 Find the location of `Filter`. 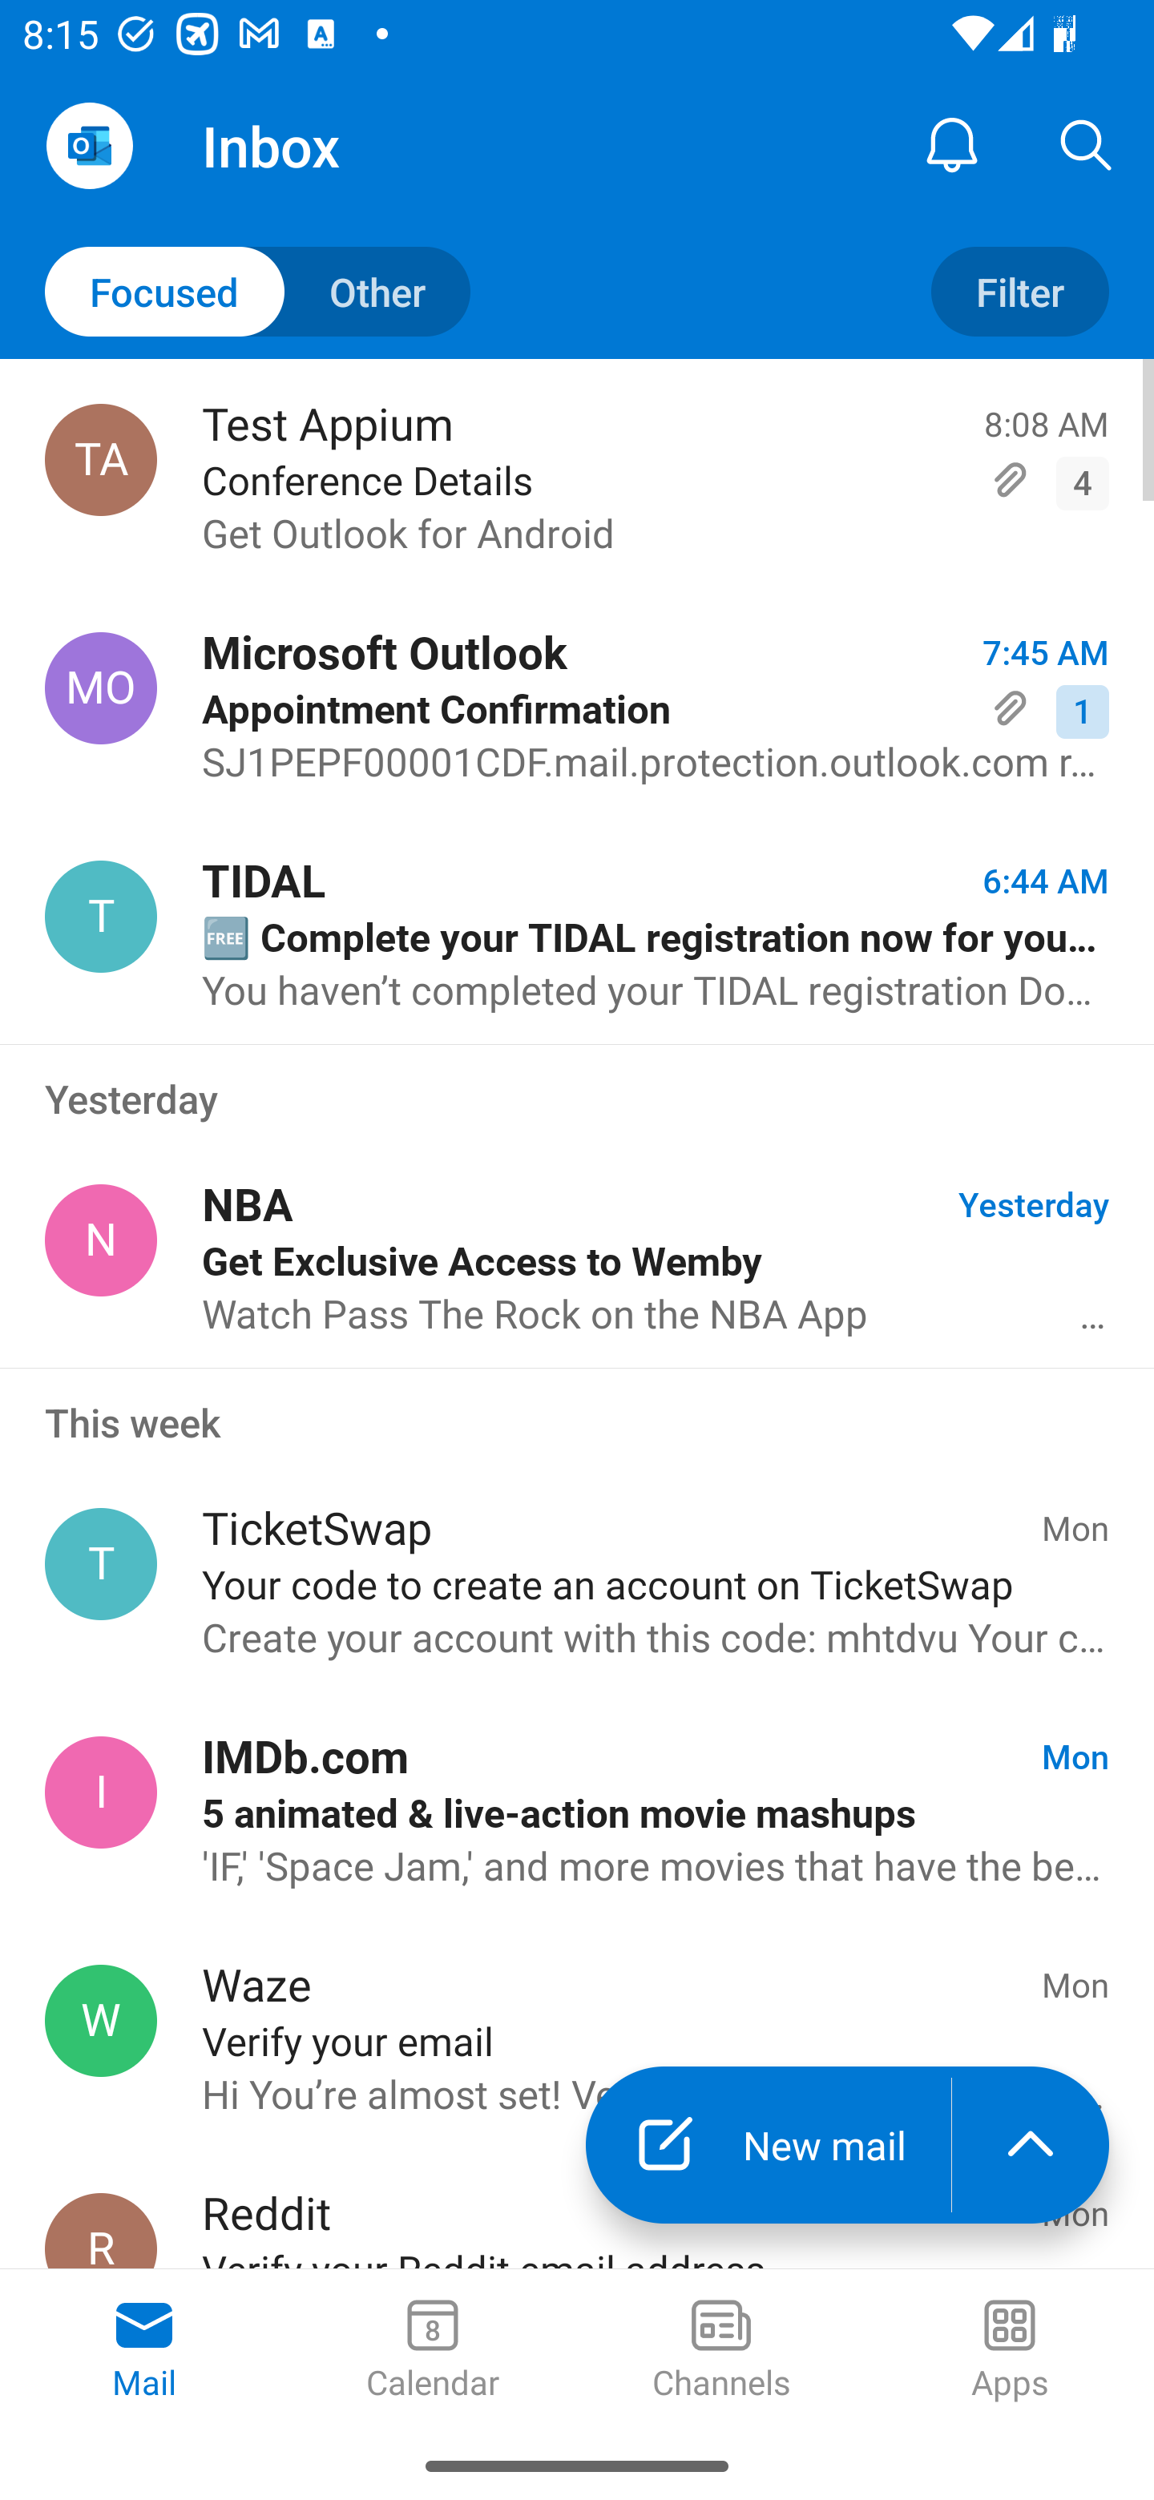

Filter is located at coordinates (1019, 292).